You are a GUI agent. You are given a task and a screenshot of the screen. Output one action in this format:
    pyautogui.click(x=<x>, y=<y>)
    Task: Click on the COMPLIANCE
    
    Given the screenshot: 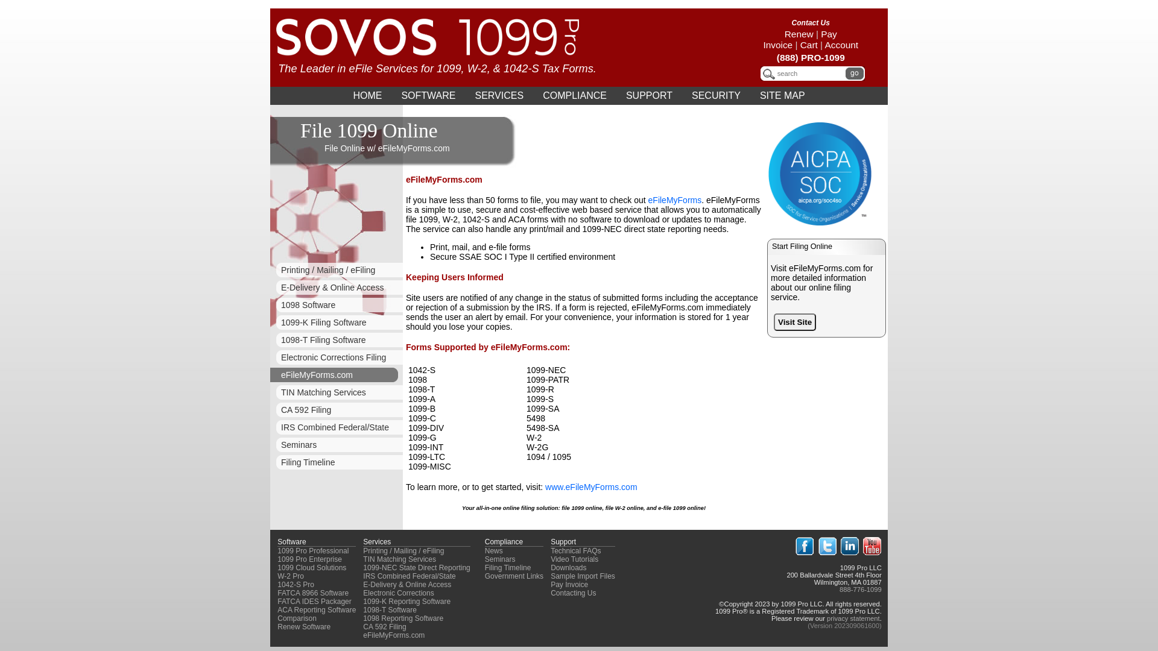 What is the action you would take?
    pyautogui.click(x=575, y=96)
    